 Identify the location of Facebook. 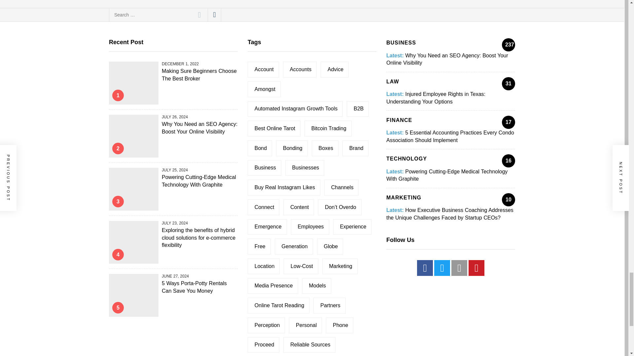
(425, 268).